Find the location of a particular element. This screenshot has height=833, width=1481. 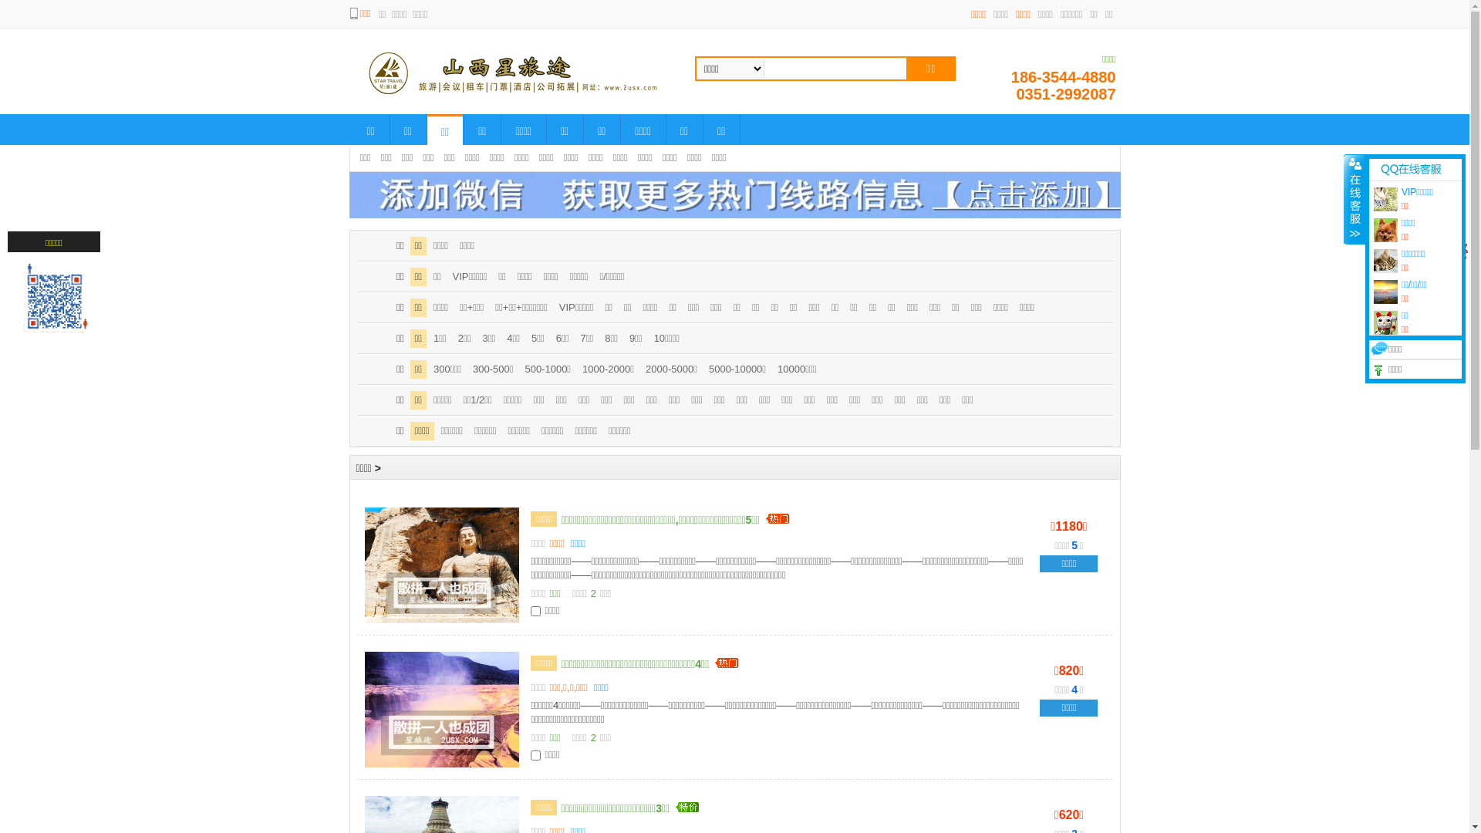

0 is located at coordinates (1449, 251).